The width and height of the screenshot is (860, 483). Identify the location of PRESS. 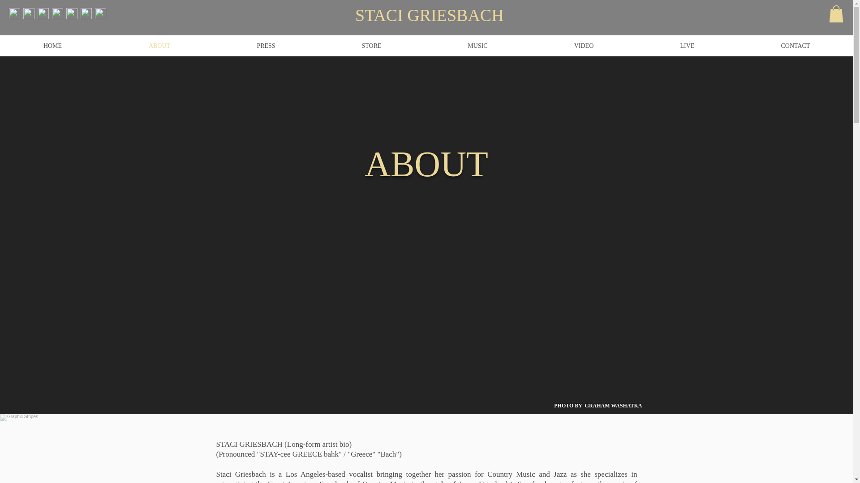
(266, 46).